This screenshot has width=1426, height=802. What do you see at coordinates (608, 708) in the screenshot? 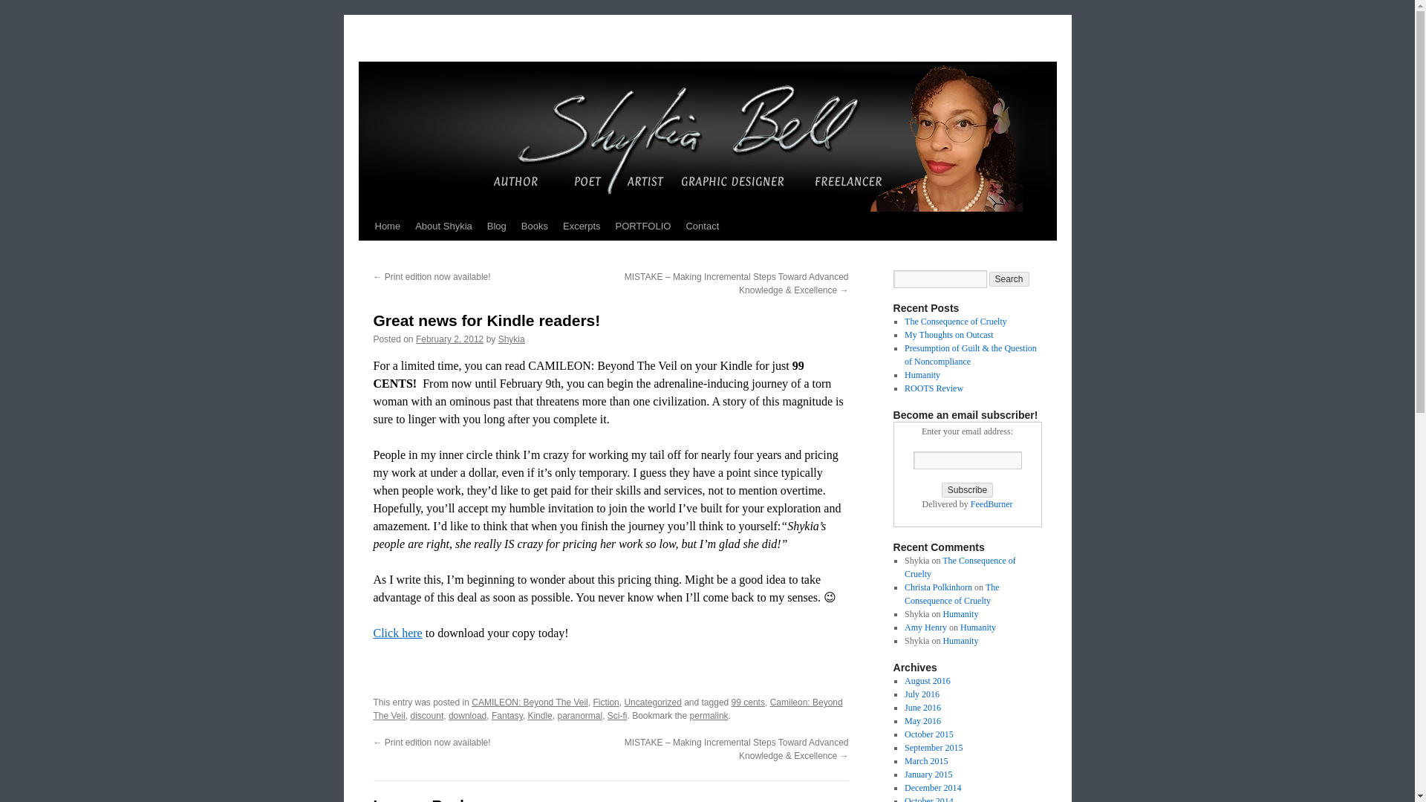
I see `Camileon: Beyond The Veil` at bounding box center [608, 708].